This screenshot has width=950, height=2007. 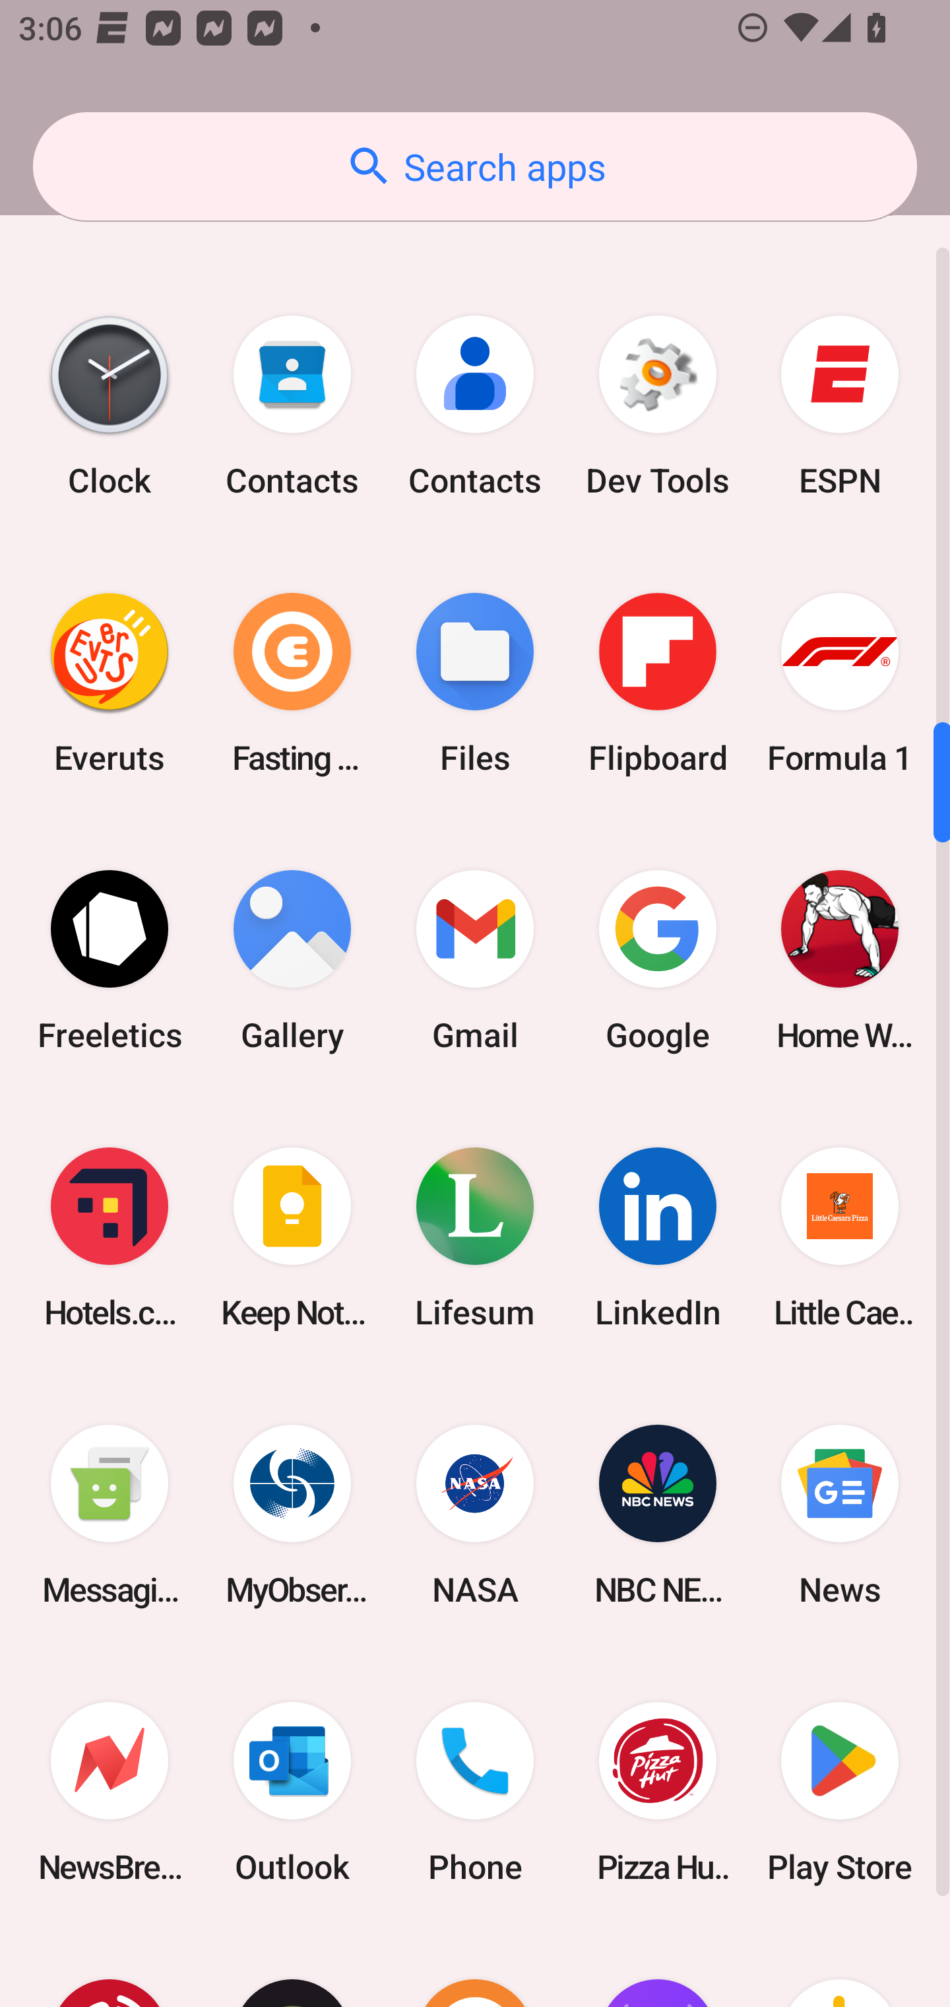 What do you see at coordinates (110, 683) in the screenshot?
I see `Everuts` at bounding box center [110, 683].